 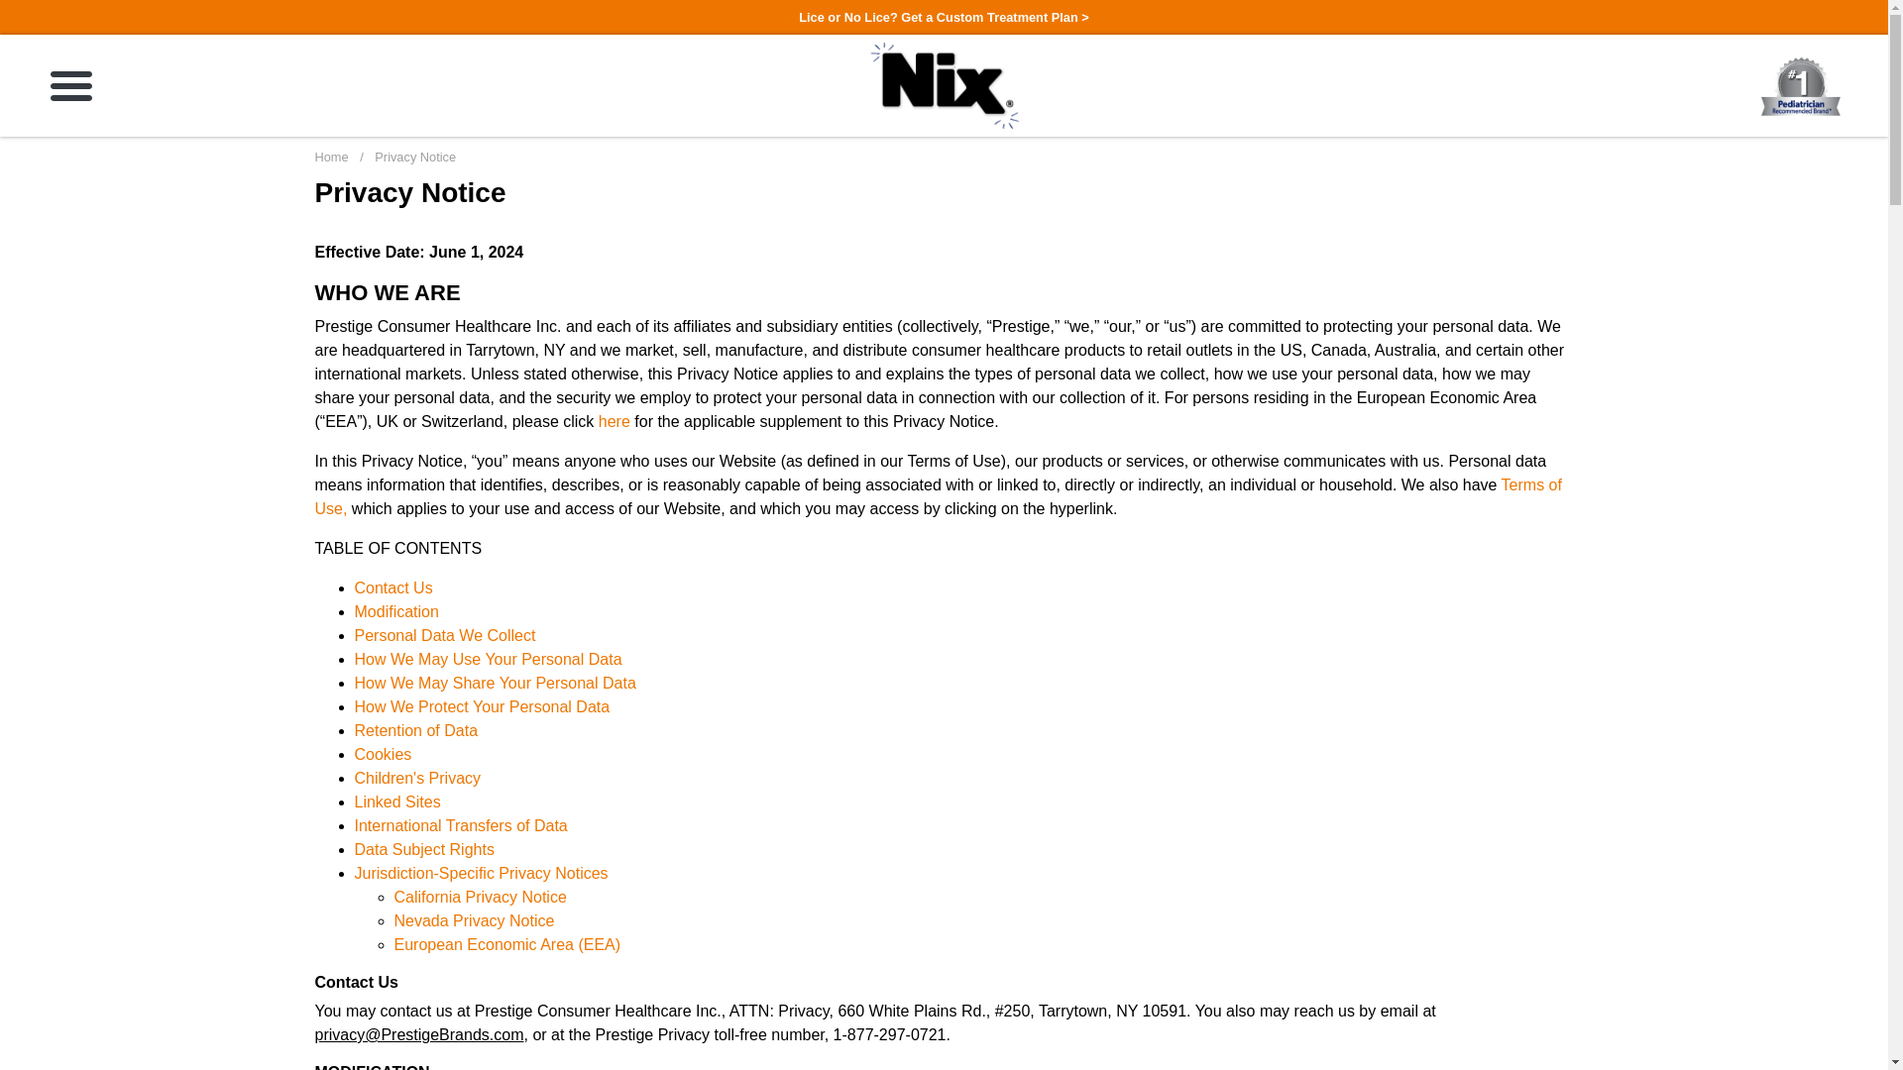 What do you see at coordinates (397, 802) in the screenshot?
I see `Linked Sites` at bounding box center [397, 802].